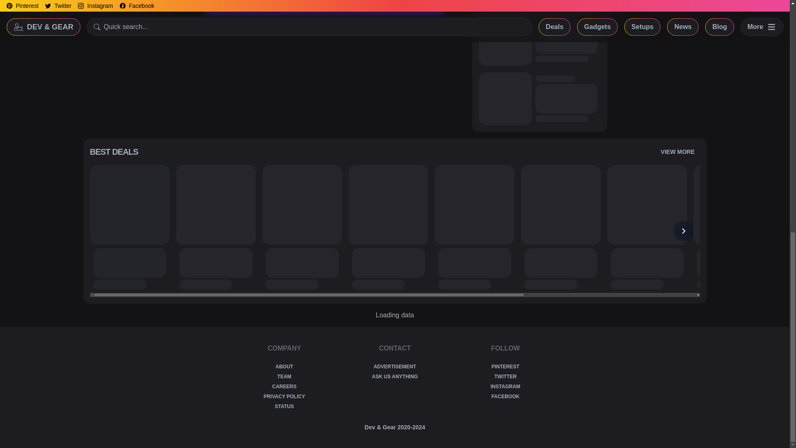 This screenshot has height=448, width=796. What do you see at coordinates (324, 7) in the screenshot?
I see `CONTINUE READING` at bounding box center [324, 7].